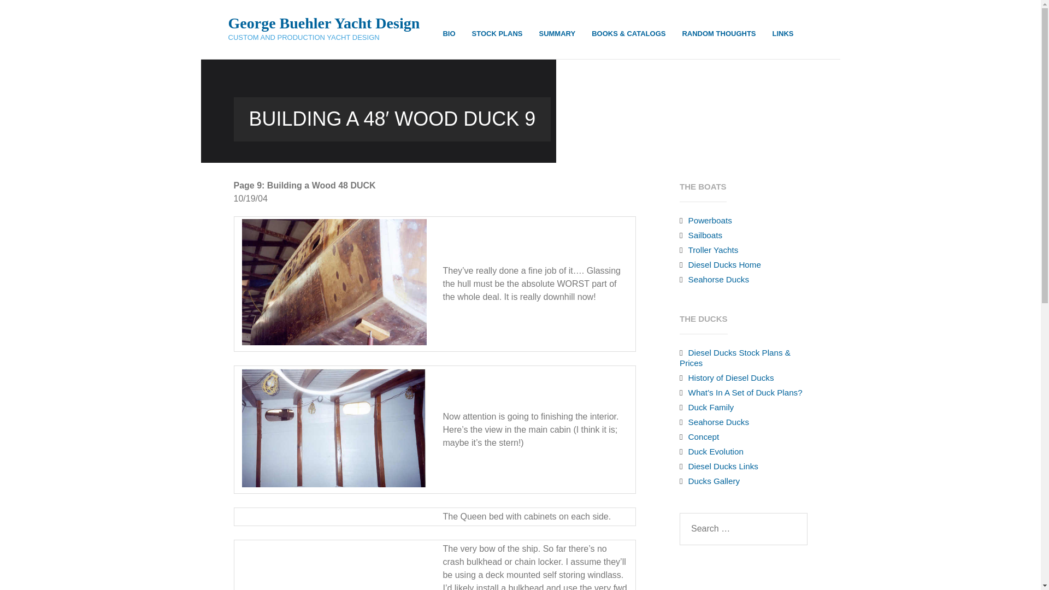 This screenshot has height=590, width=1049. I want to click on STOCK PLANS, so click(497, 34).